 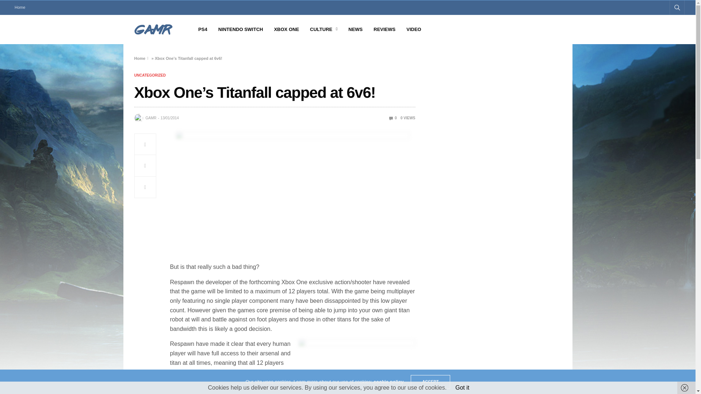 I want to click on GAMR, so click(x=150, y=118).